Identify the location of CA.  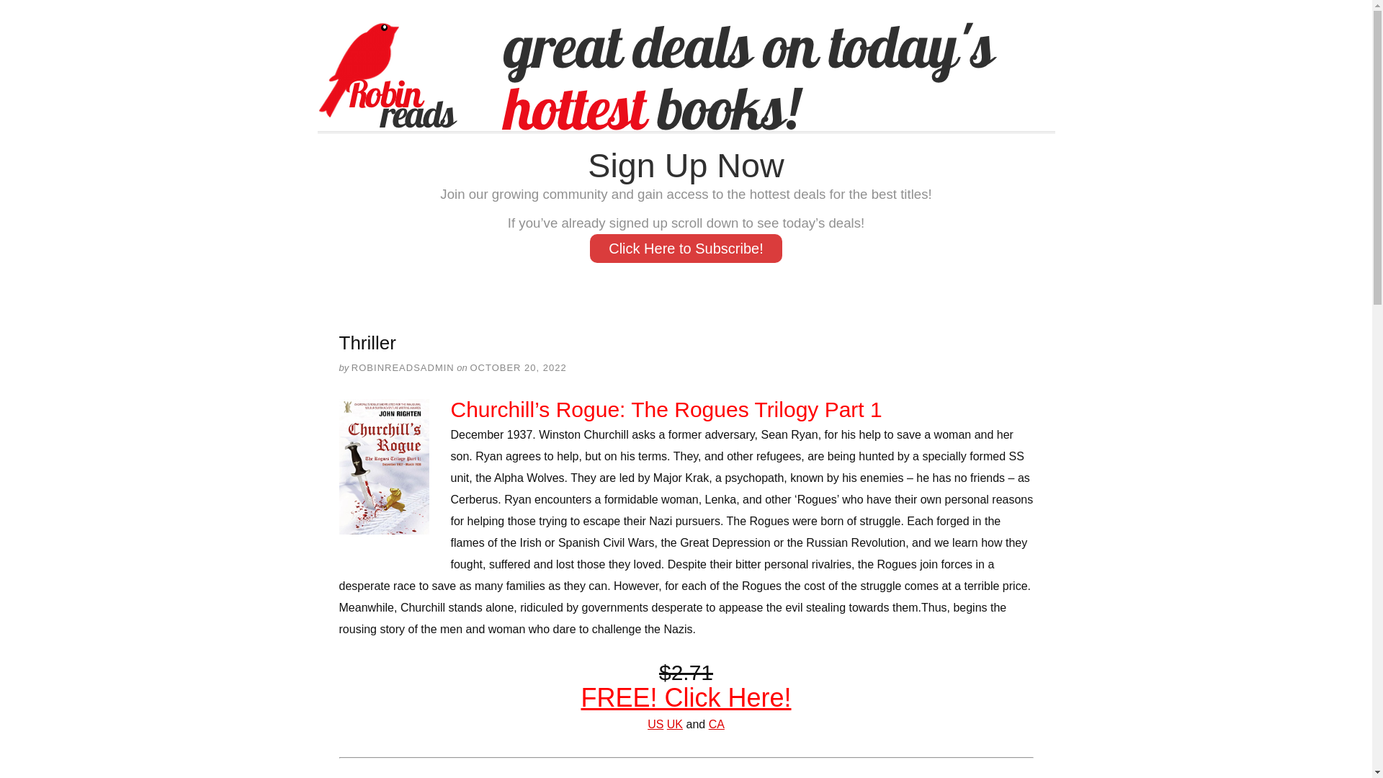
(716, 724).